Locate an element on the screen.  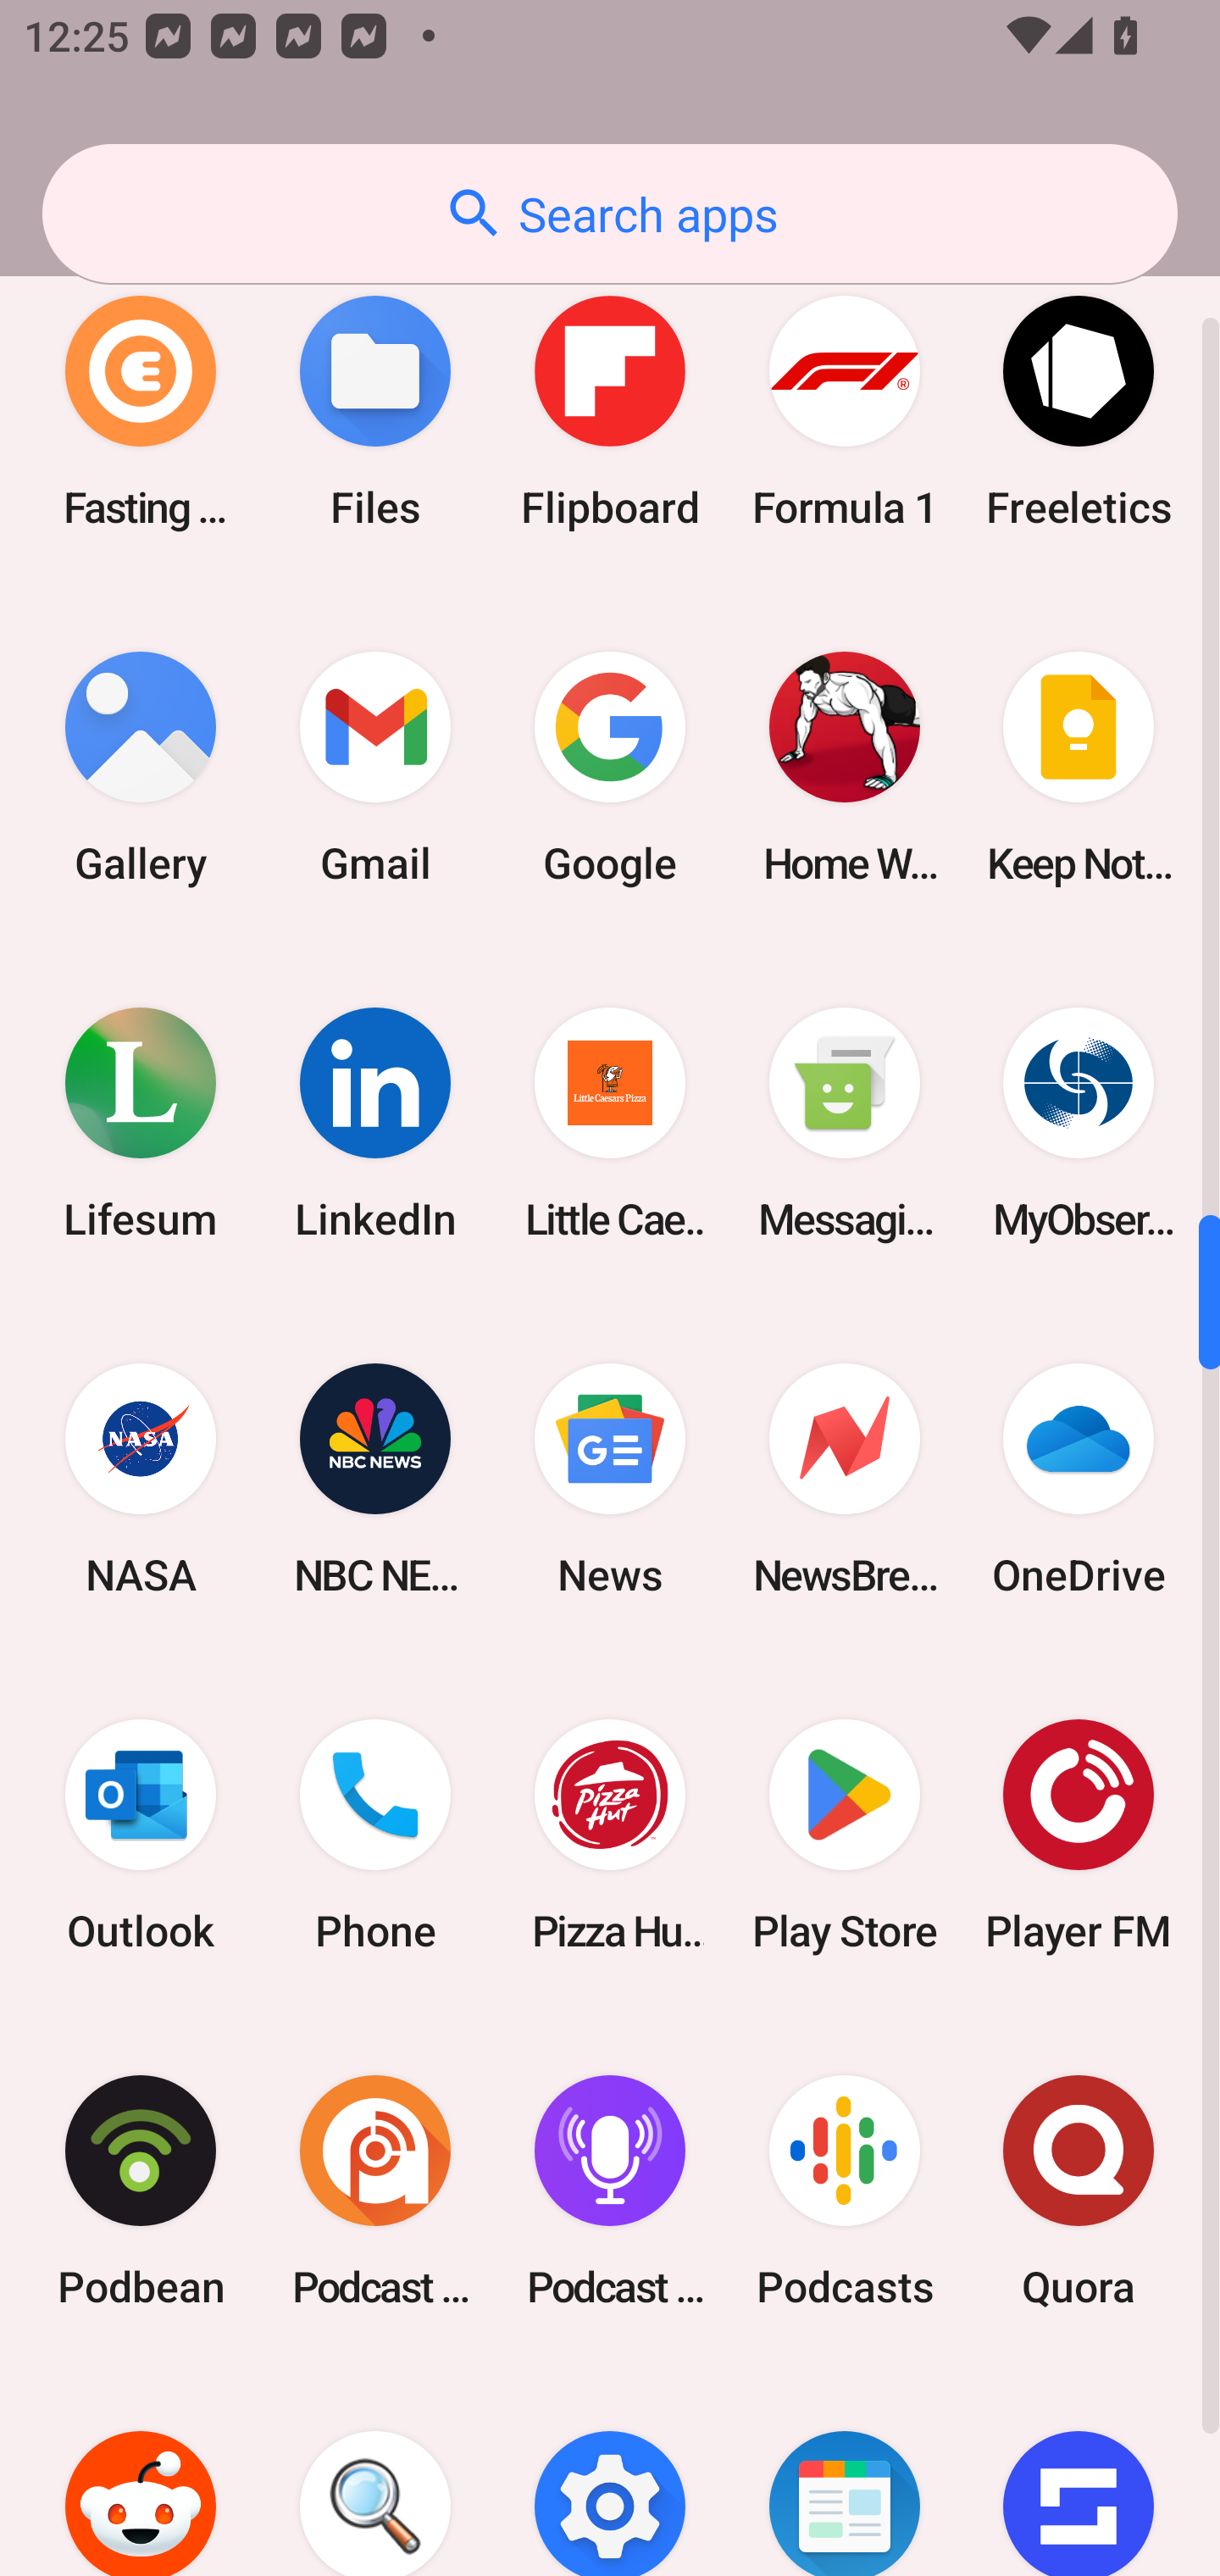
Flipboard is located at coordinates (610, 412).